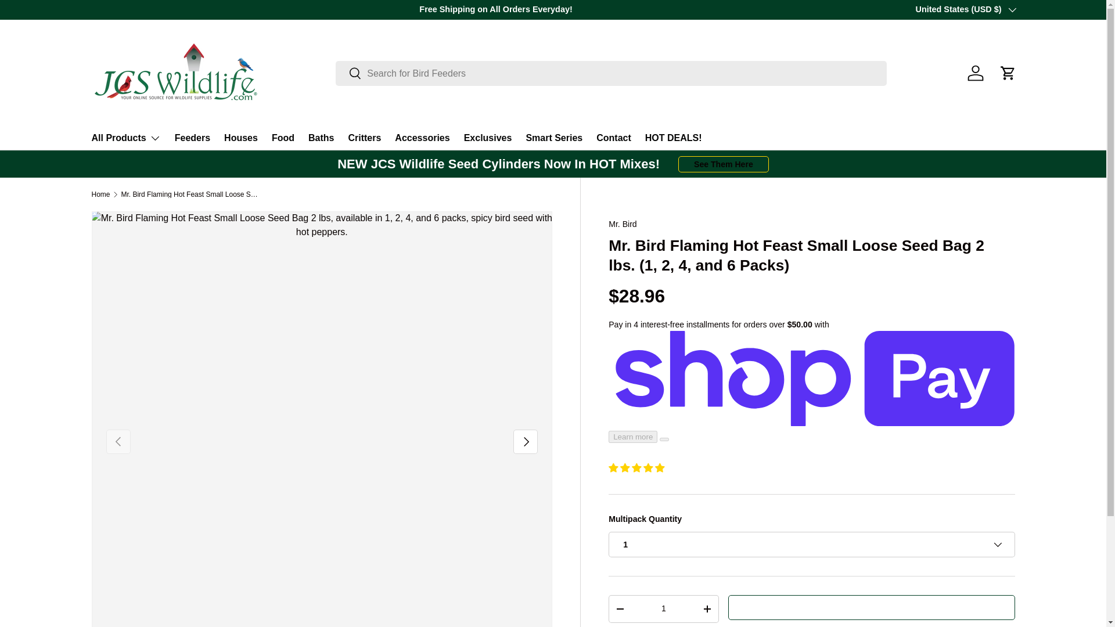  What do you see at coordinates (663, 608) in the screenshot?
I see `1` at bounding box center [663, 608].